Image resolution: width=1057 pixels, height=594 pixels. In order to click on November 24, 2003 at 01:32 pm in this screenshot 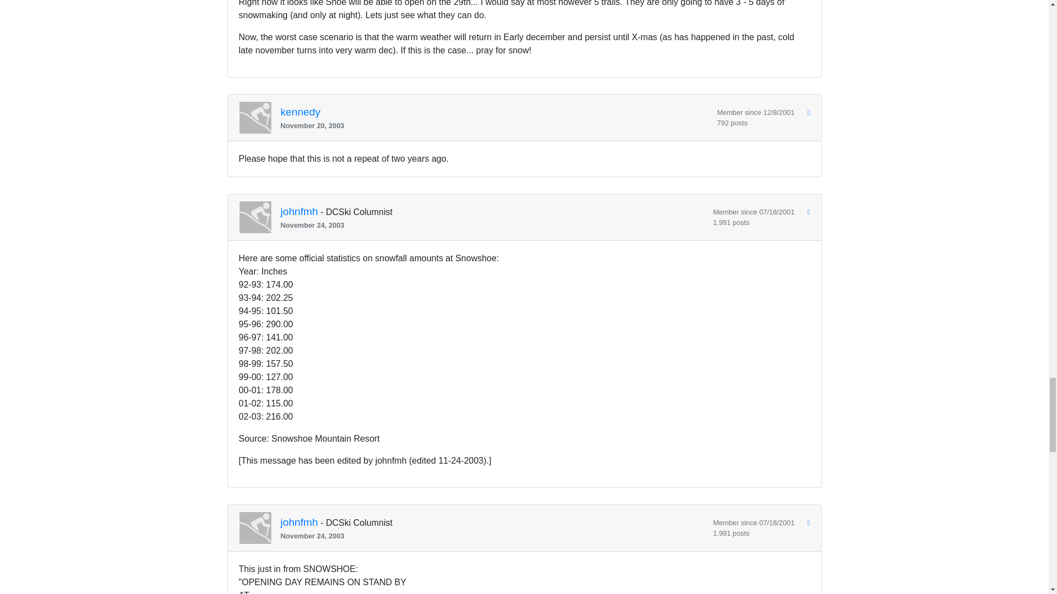, I will do `click(493, 536)`.